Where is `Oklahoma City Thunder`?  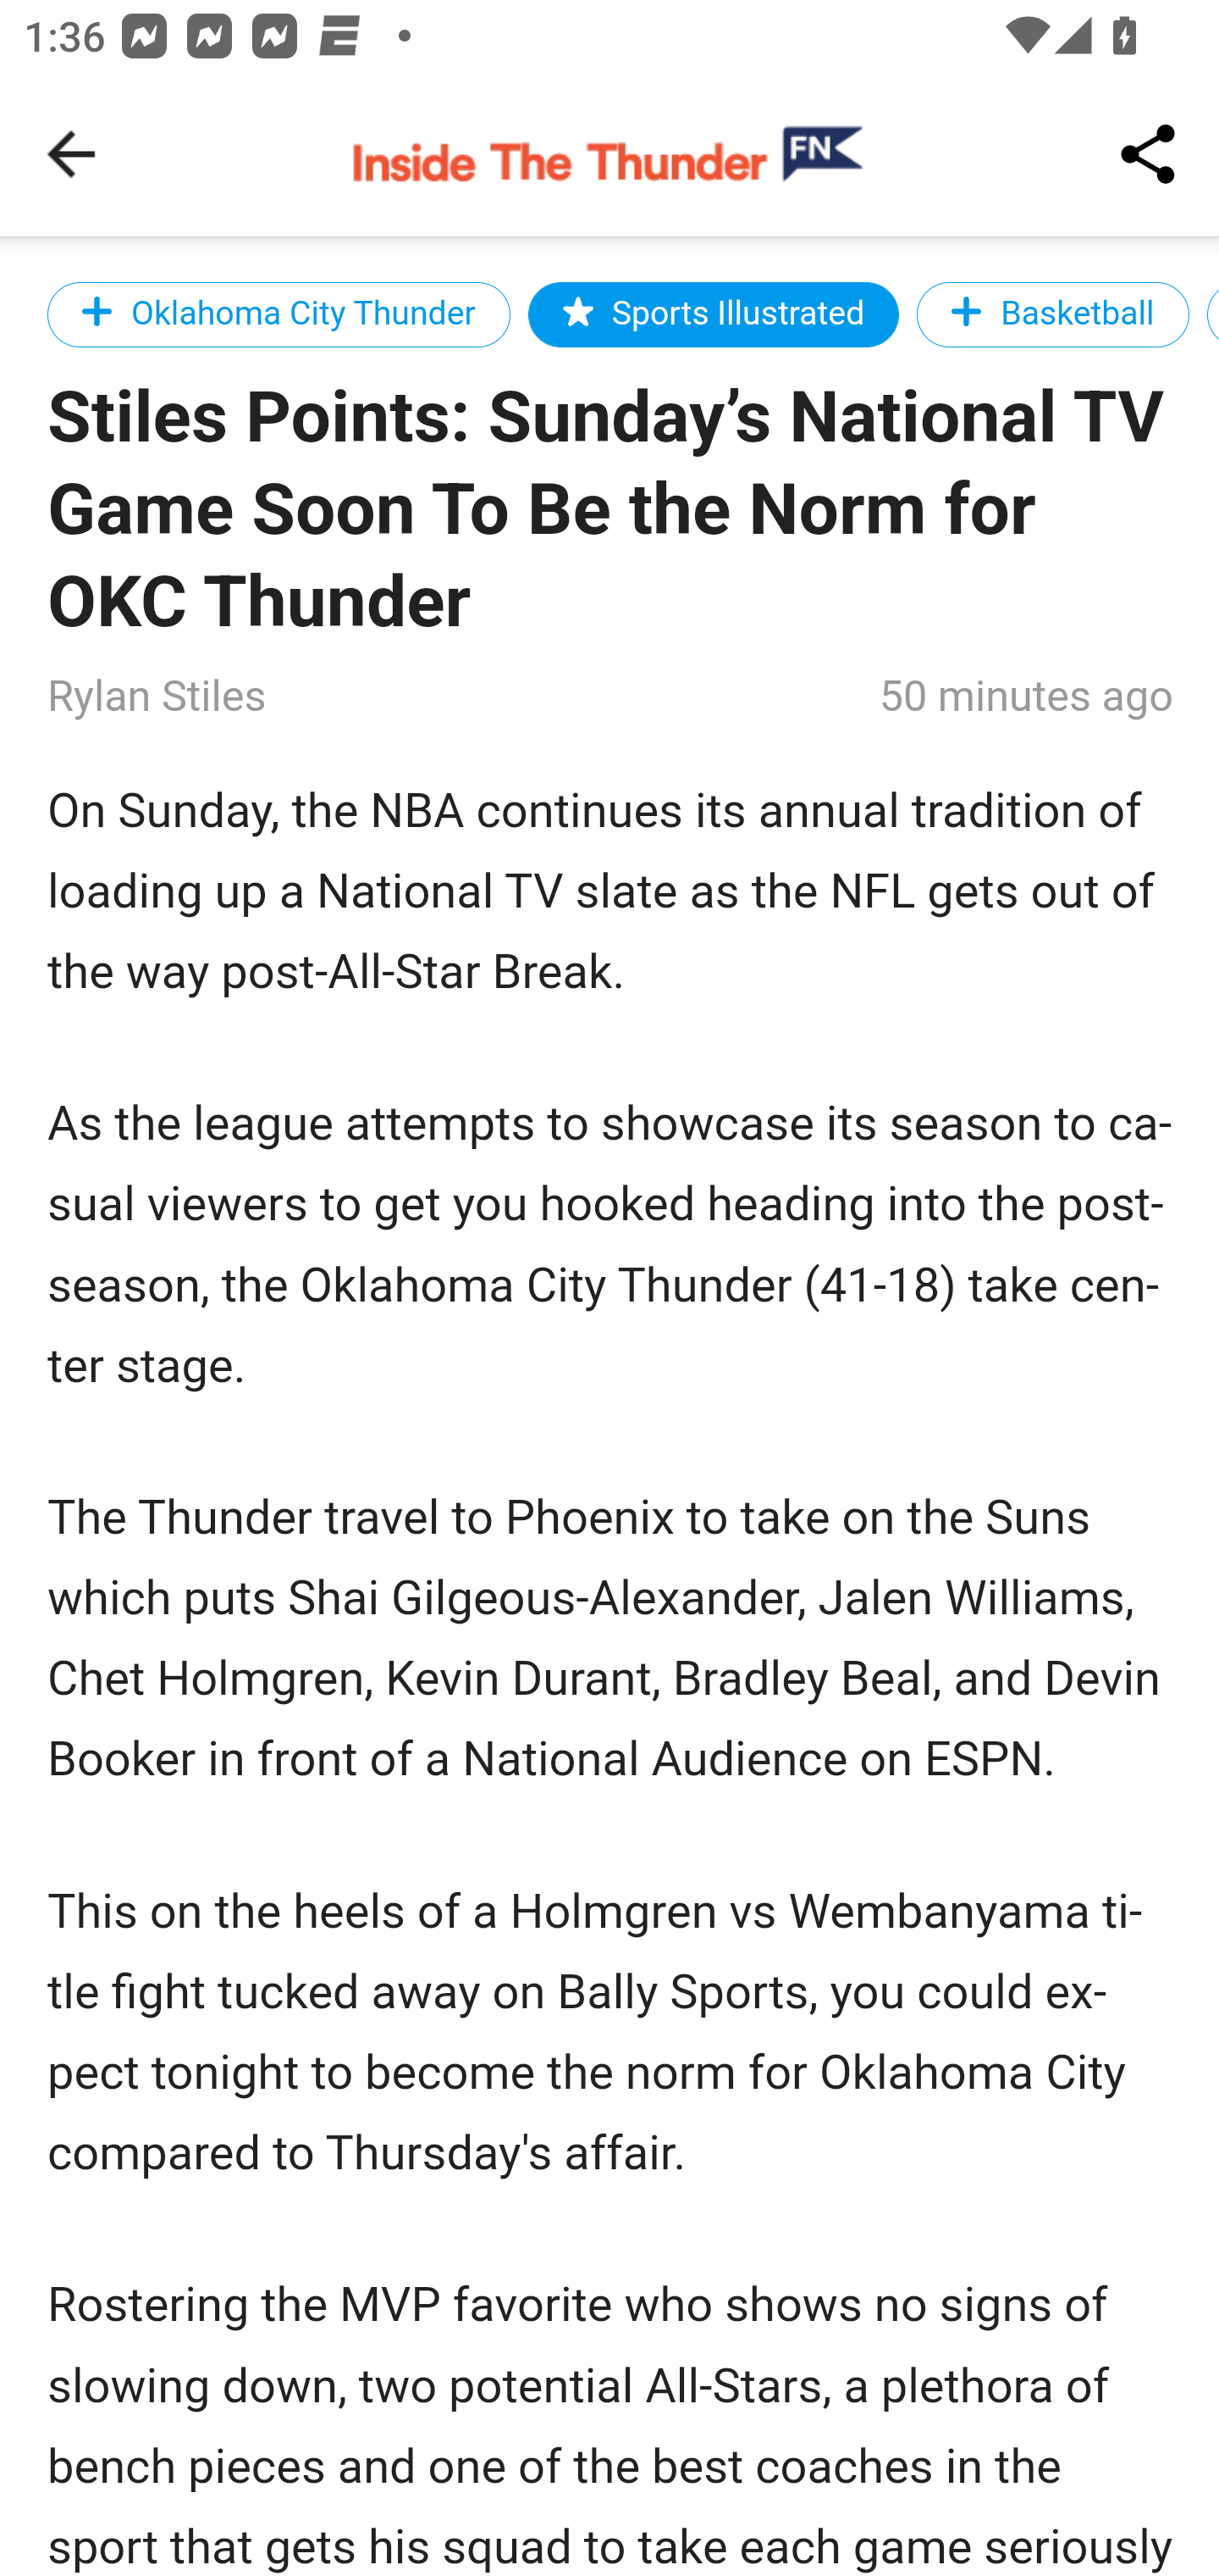
Oklahoma City Thunder is located at coordinates (279, 314).